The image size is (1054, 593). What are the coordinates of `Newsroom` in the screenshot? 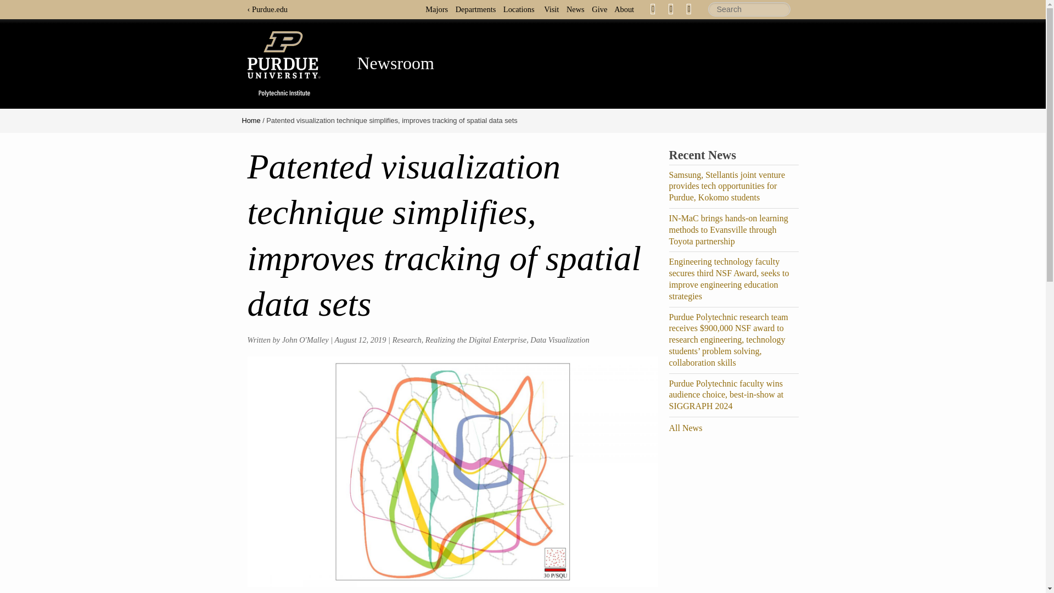 It's located at (395, 63).